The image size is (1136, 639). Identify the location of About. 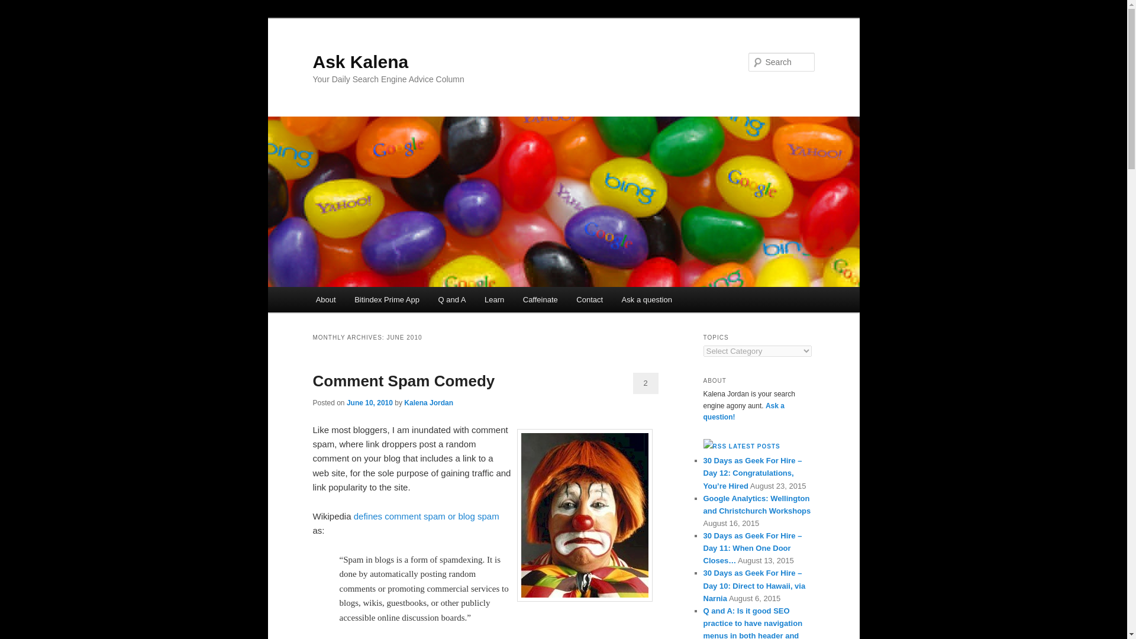
(325, 299).